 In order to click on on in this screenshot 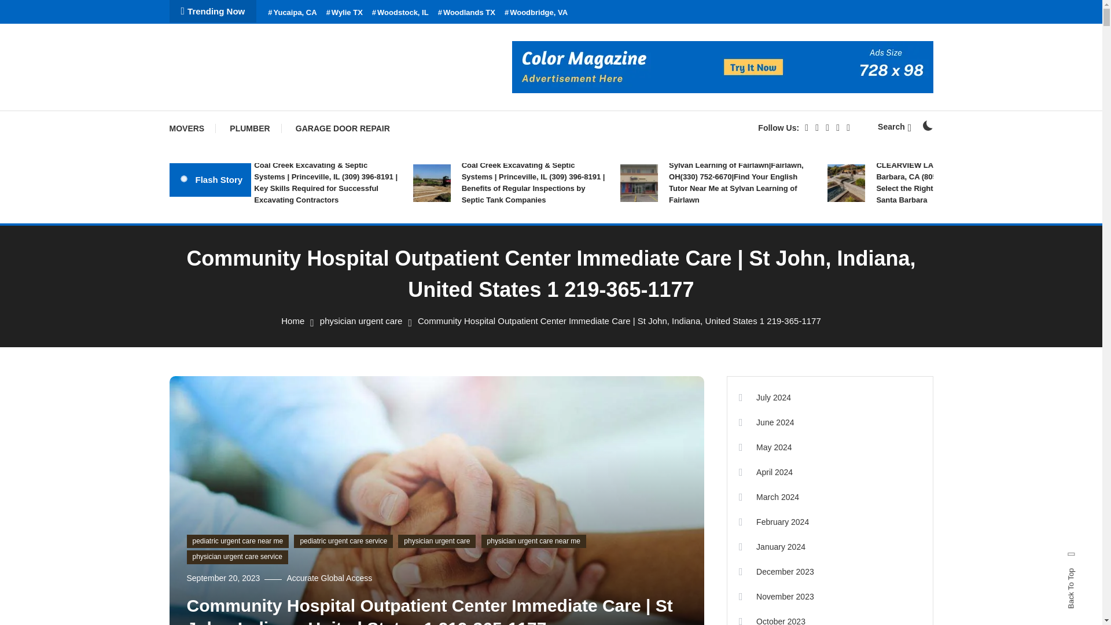, I will do `click(927, 125)`.